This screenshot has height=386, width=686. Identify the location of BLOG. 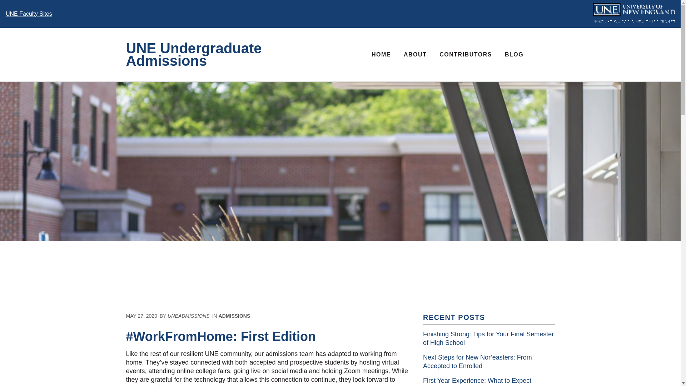
(514, 54).